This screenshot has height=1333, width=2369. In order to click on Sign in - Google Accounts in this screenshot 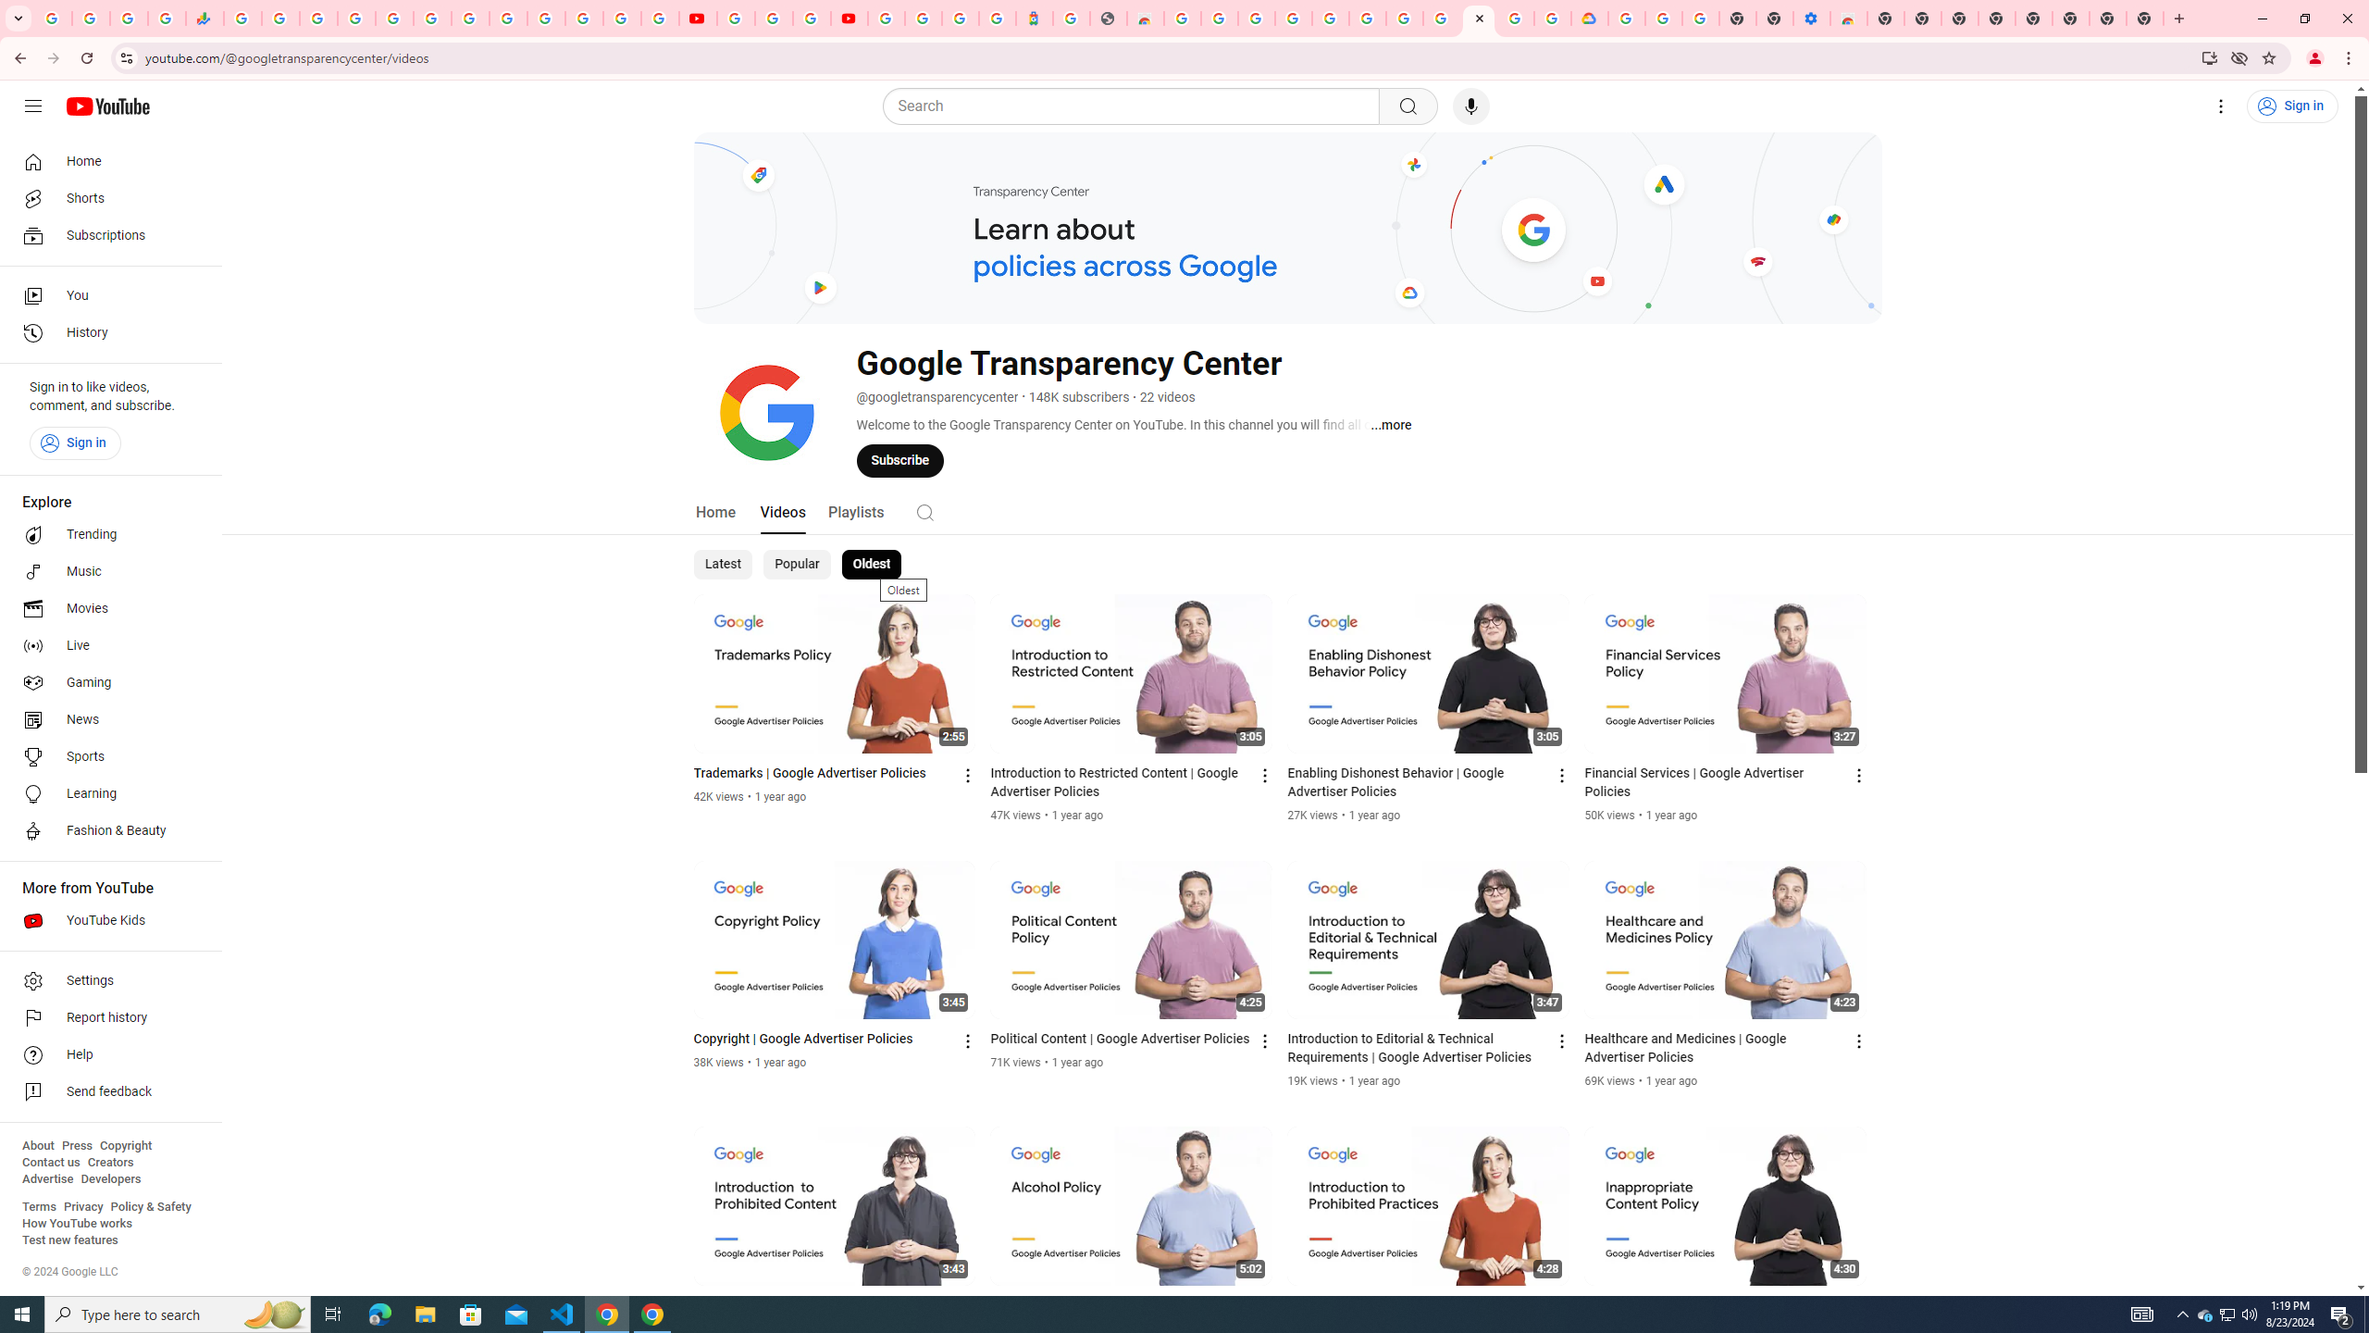, I will do `click(1626, 19)`.